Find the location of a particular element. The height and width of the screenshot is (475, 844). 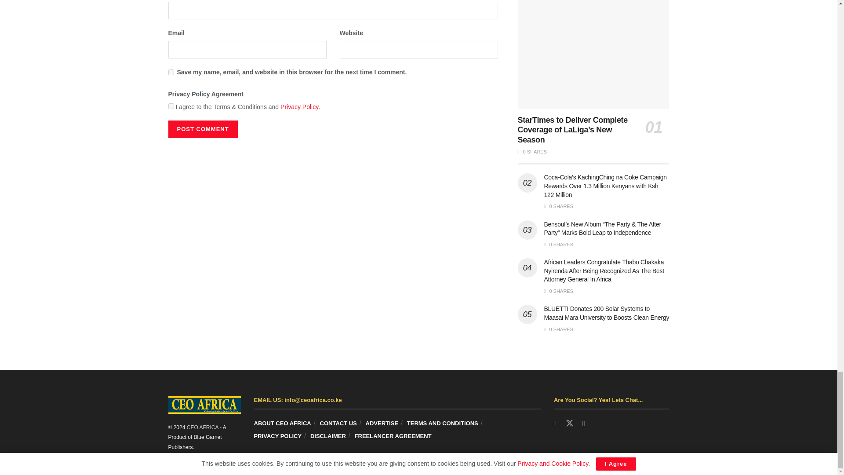

yes is located at coordinates (171, 72).